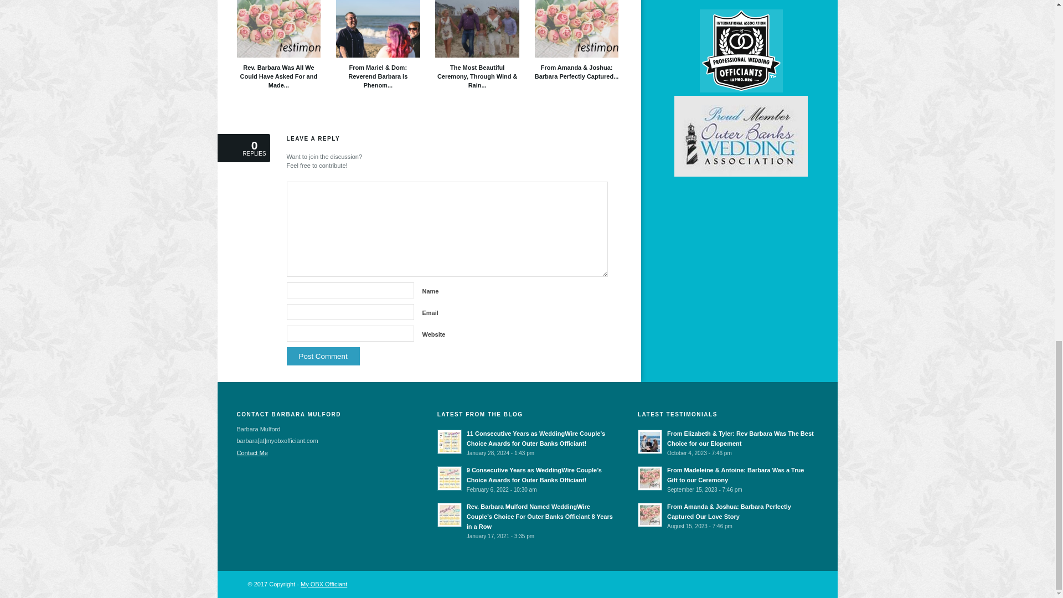 Image resolution: width=1063 pixels, height=598 pixels. Describe the element at coordinates (279, 29) in the screenshot. I see `testimonial-img` at that location.